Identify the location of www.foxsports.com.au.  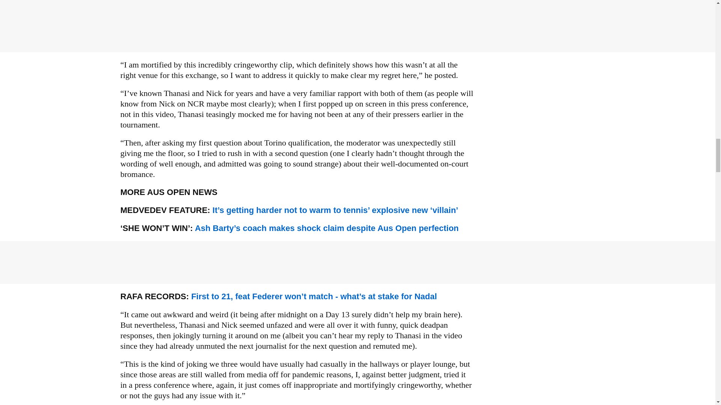
(335, 210).